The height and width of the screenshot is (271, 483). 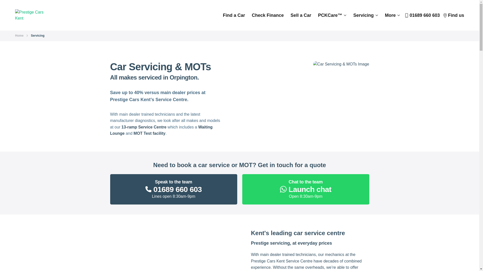 I want to click on Servicing, so click(x=366, y=15).